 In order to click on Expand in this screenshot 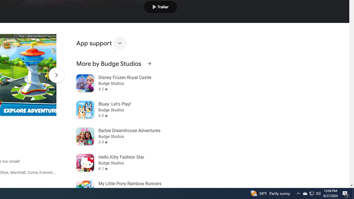, I will do `click(119, 43)`.